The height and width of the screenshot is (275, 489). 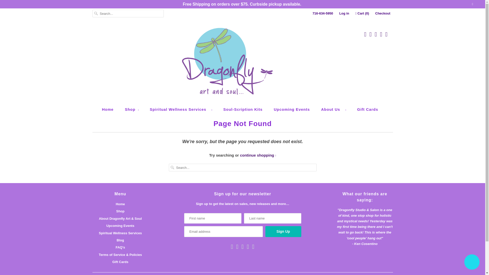 I want to click on Checkout, so click(x=383, y=13).